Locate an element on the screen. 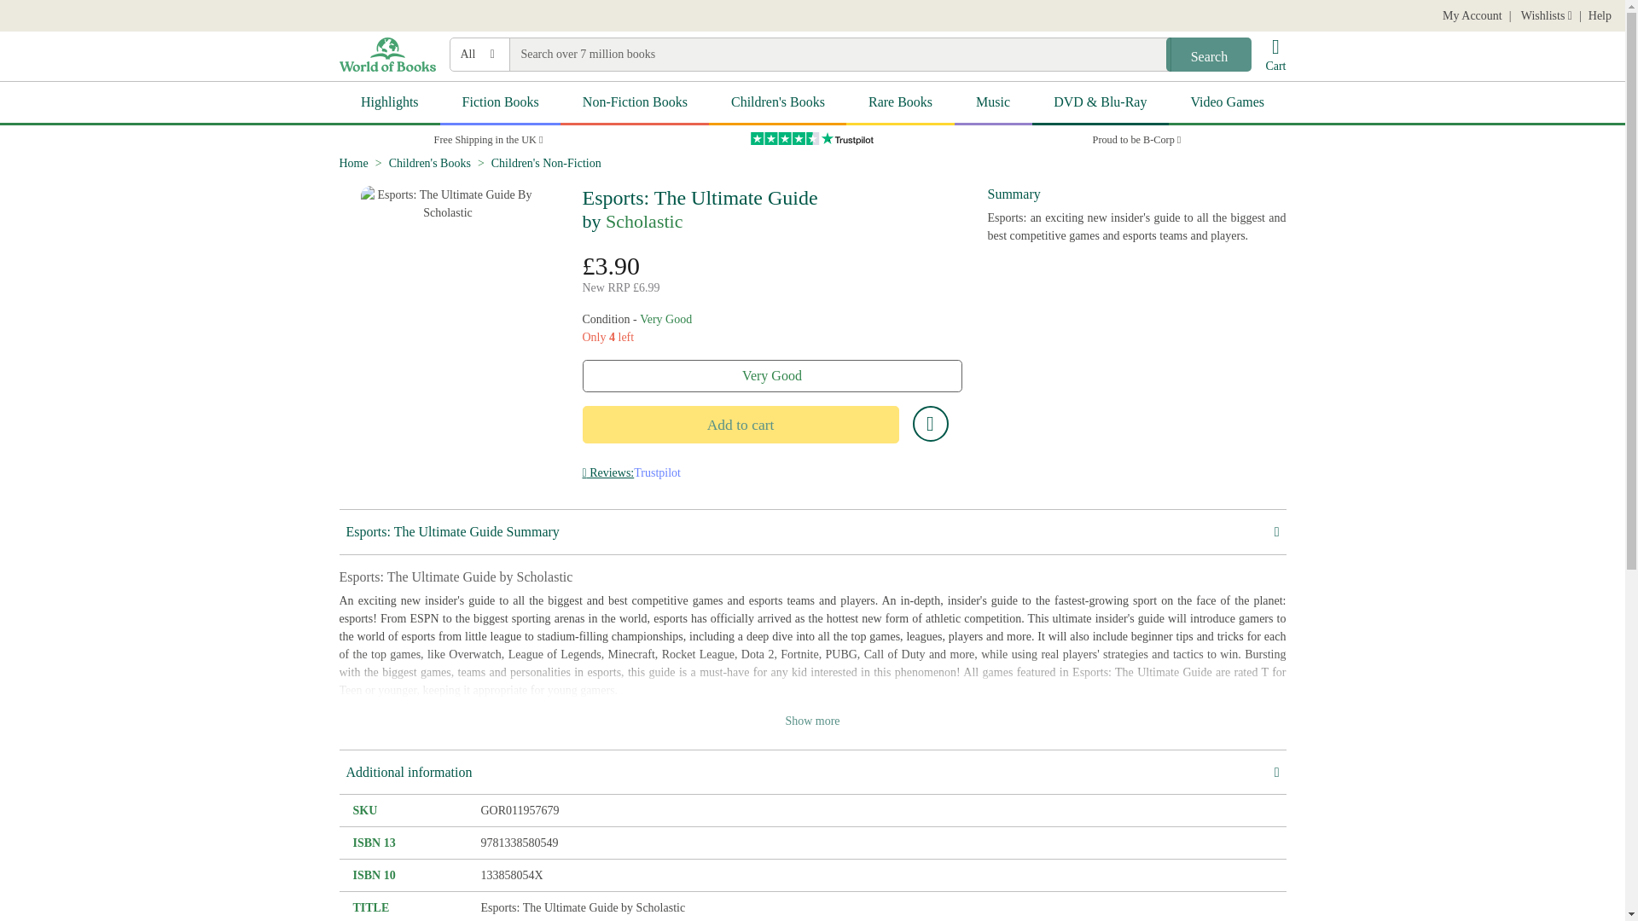  Trustpilot is located at coordinates (812, 138).